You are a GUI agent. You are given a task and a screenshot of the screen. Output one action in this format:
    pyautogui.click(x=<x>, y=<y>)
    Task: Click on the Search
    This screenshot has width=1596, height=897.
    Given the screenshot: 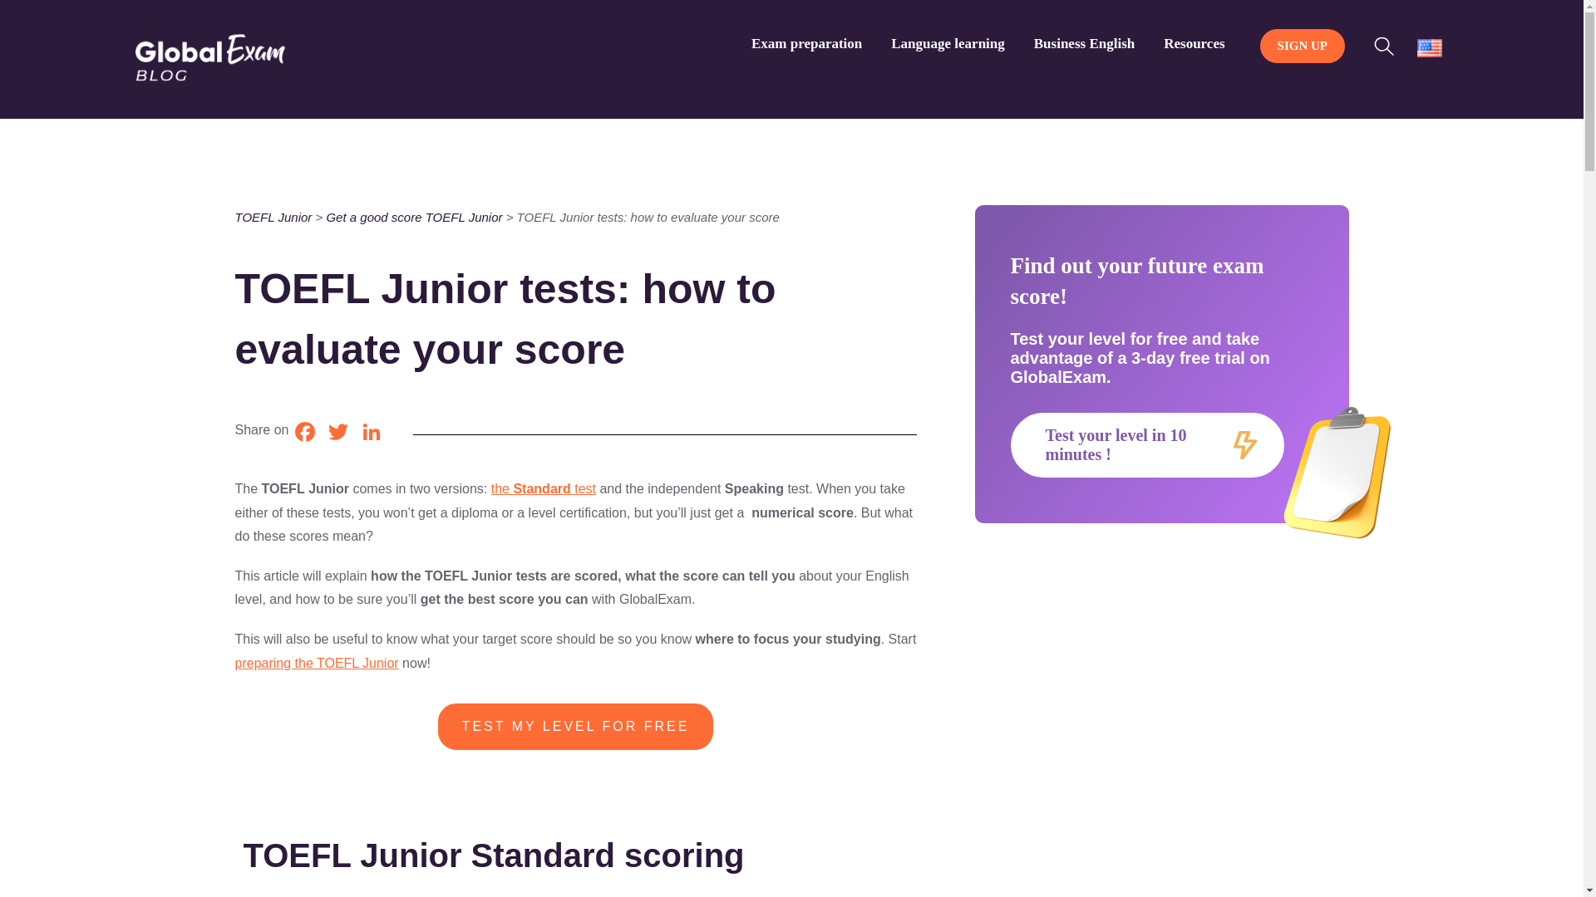 What is the action you would take?
    pyautogui.click(x=1387, y=43)
    